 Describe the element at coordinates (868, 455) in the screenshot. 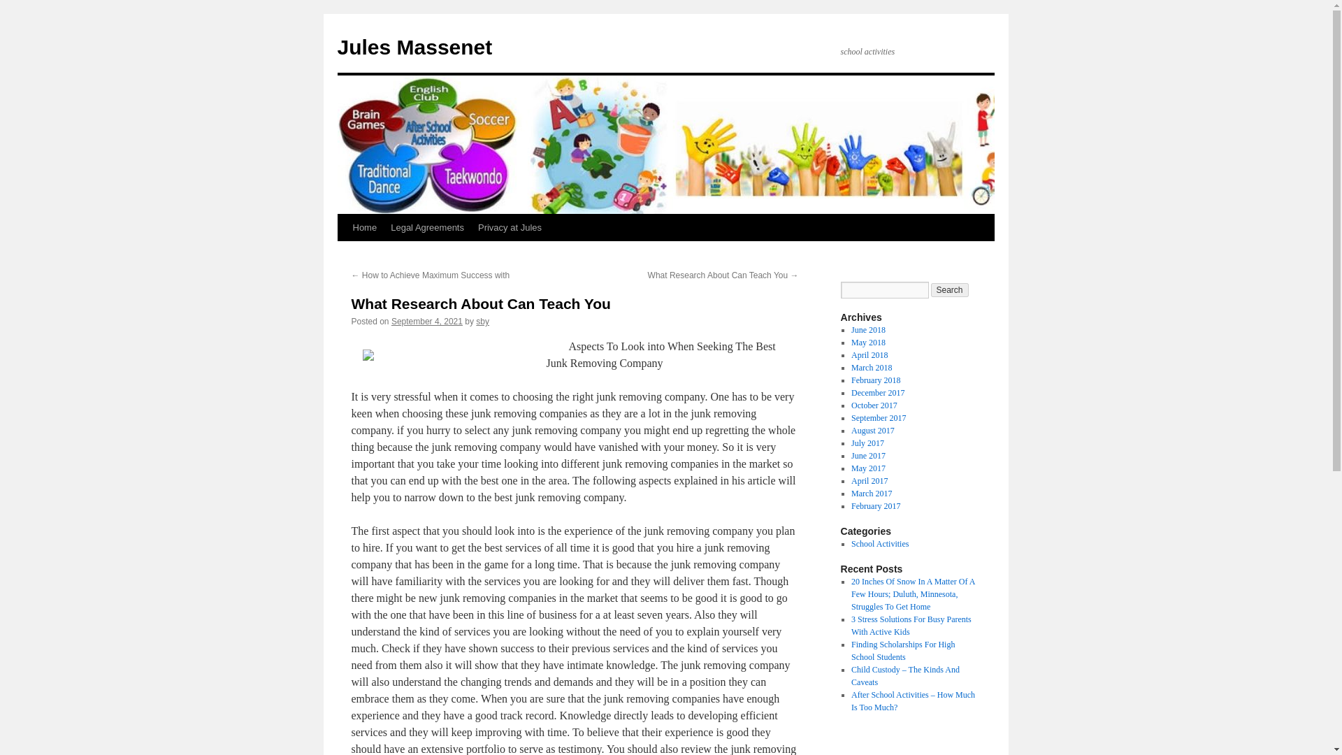

I see `June 2017` at that location.